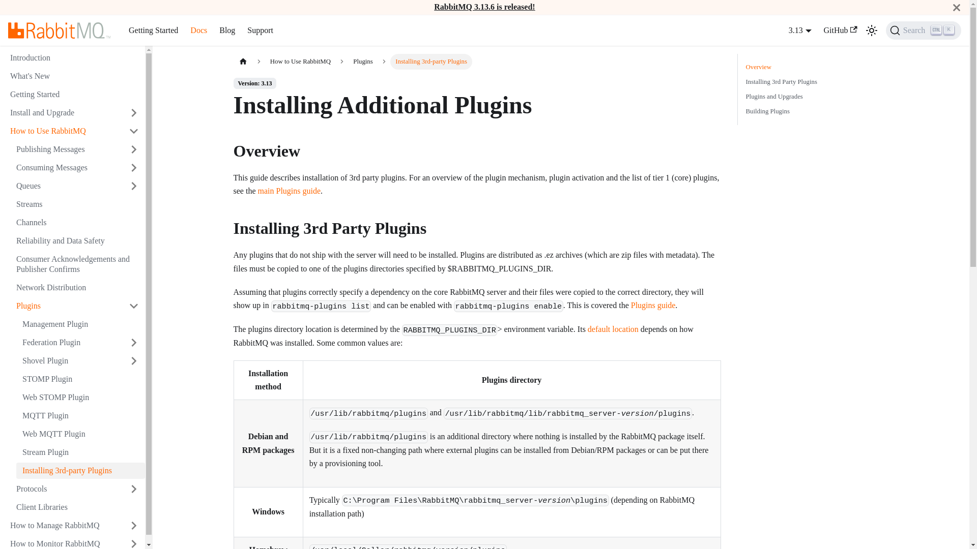 The width and height of the screenshot is (977, 549). Describe the element at coordinates (69, 343) in the screenshot. I see `Federation Plugin` at that location.